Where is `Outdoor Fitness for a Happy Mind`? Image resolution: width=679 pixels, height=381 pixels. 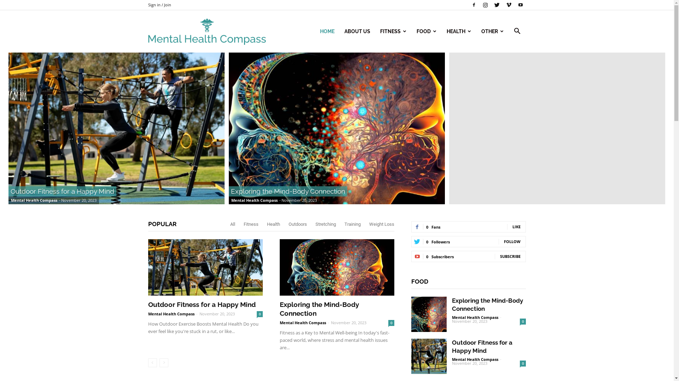
Outdoor Fitness for a Happy Mind is located at coordinates (205, 267).